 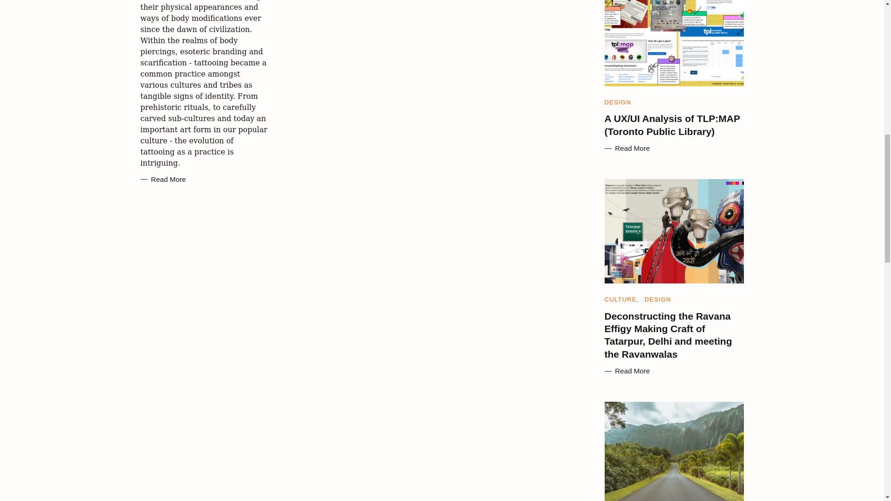 What do you see at coordinates (617, 102) in the screenshot?
I see `DESIGN` at bounding box center [617, 102].